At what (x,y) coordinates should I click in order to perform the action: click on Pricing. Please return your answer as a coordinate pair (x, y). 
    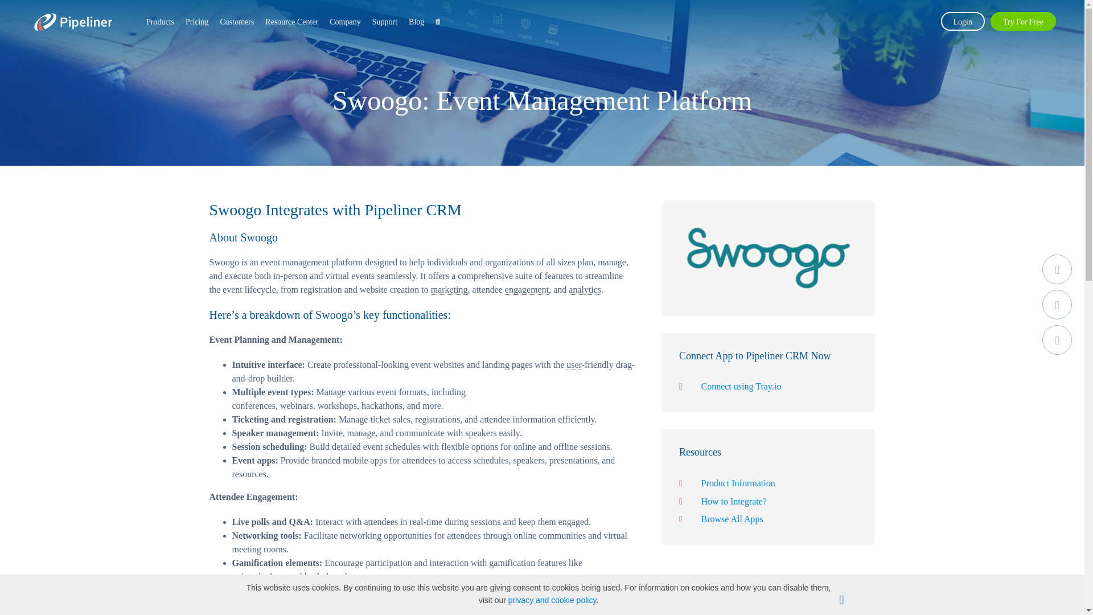
    Looking at the image, I should click on (197, 22).